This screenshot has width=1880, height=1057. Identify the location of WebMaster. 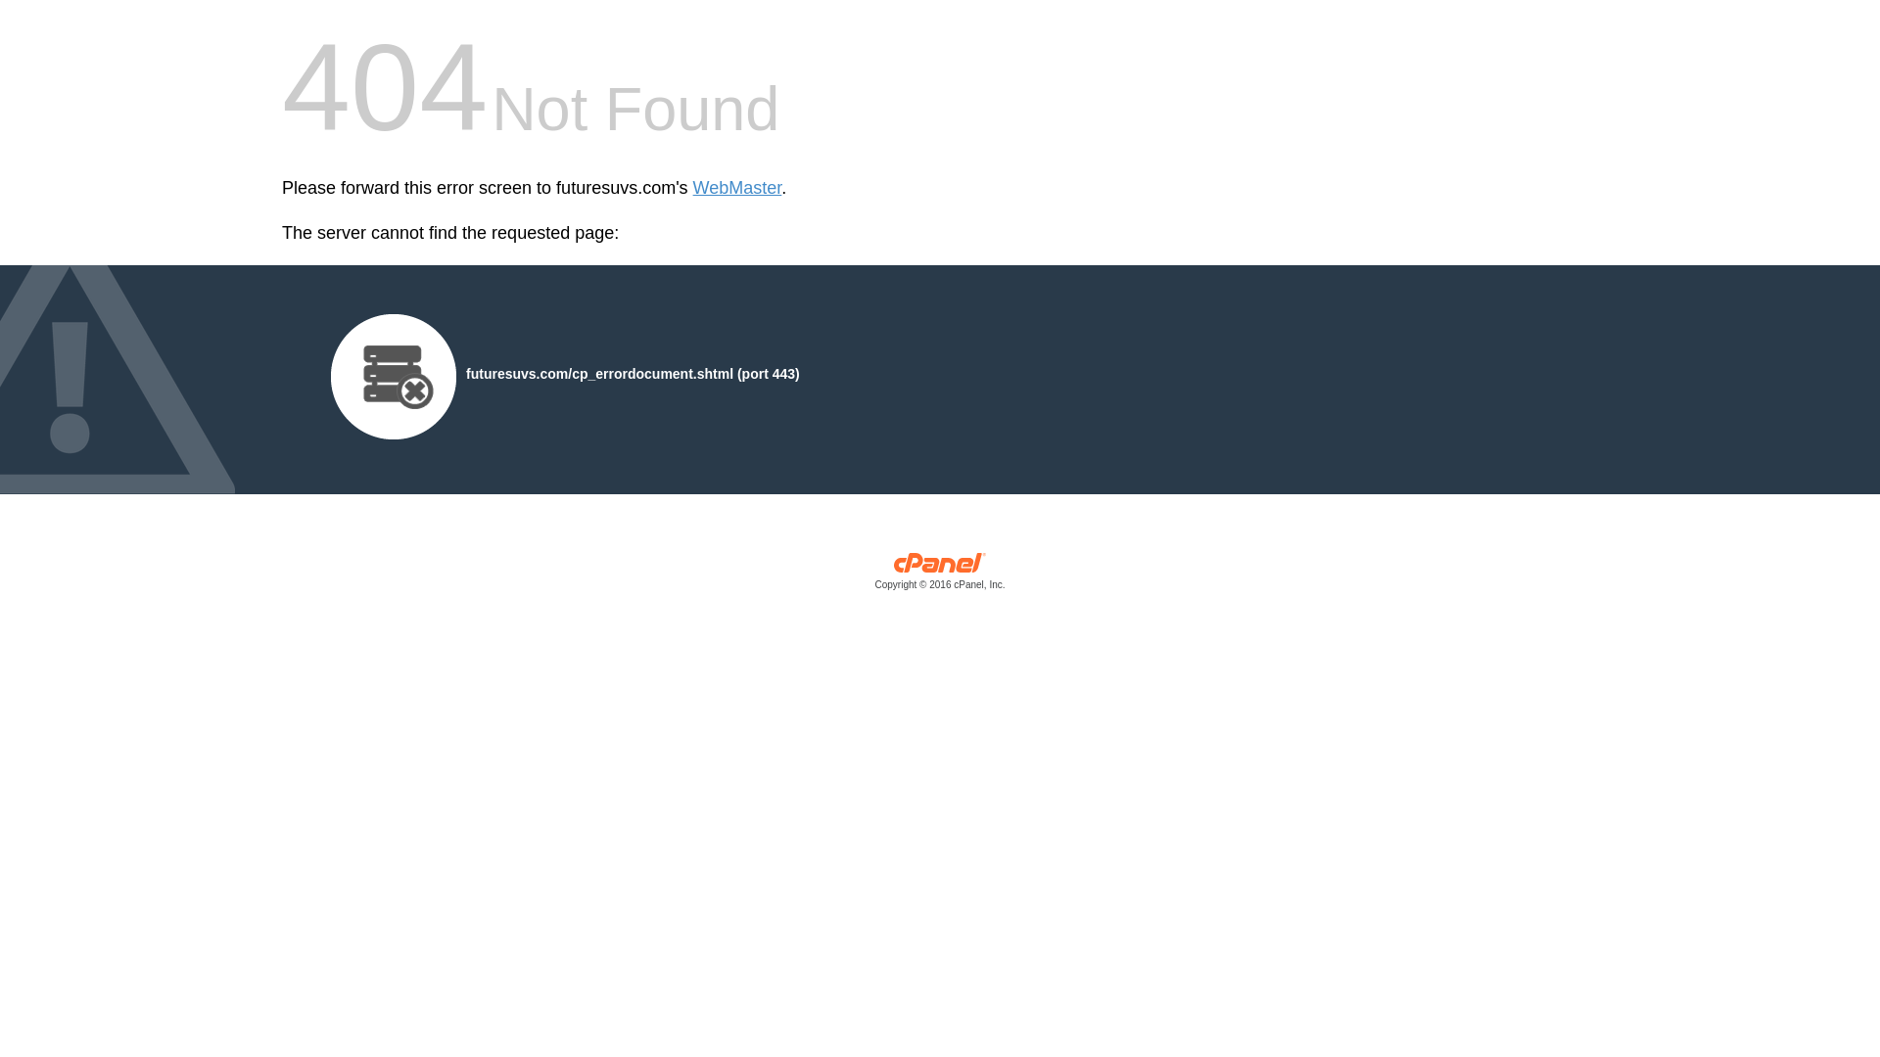
(737, 188).